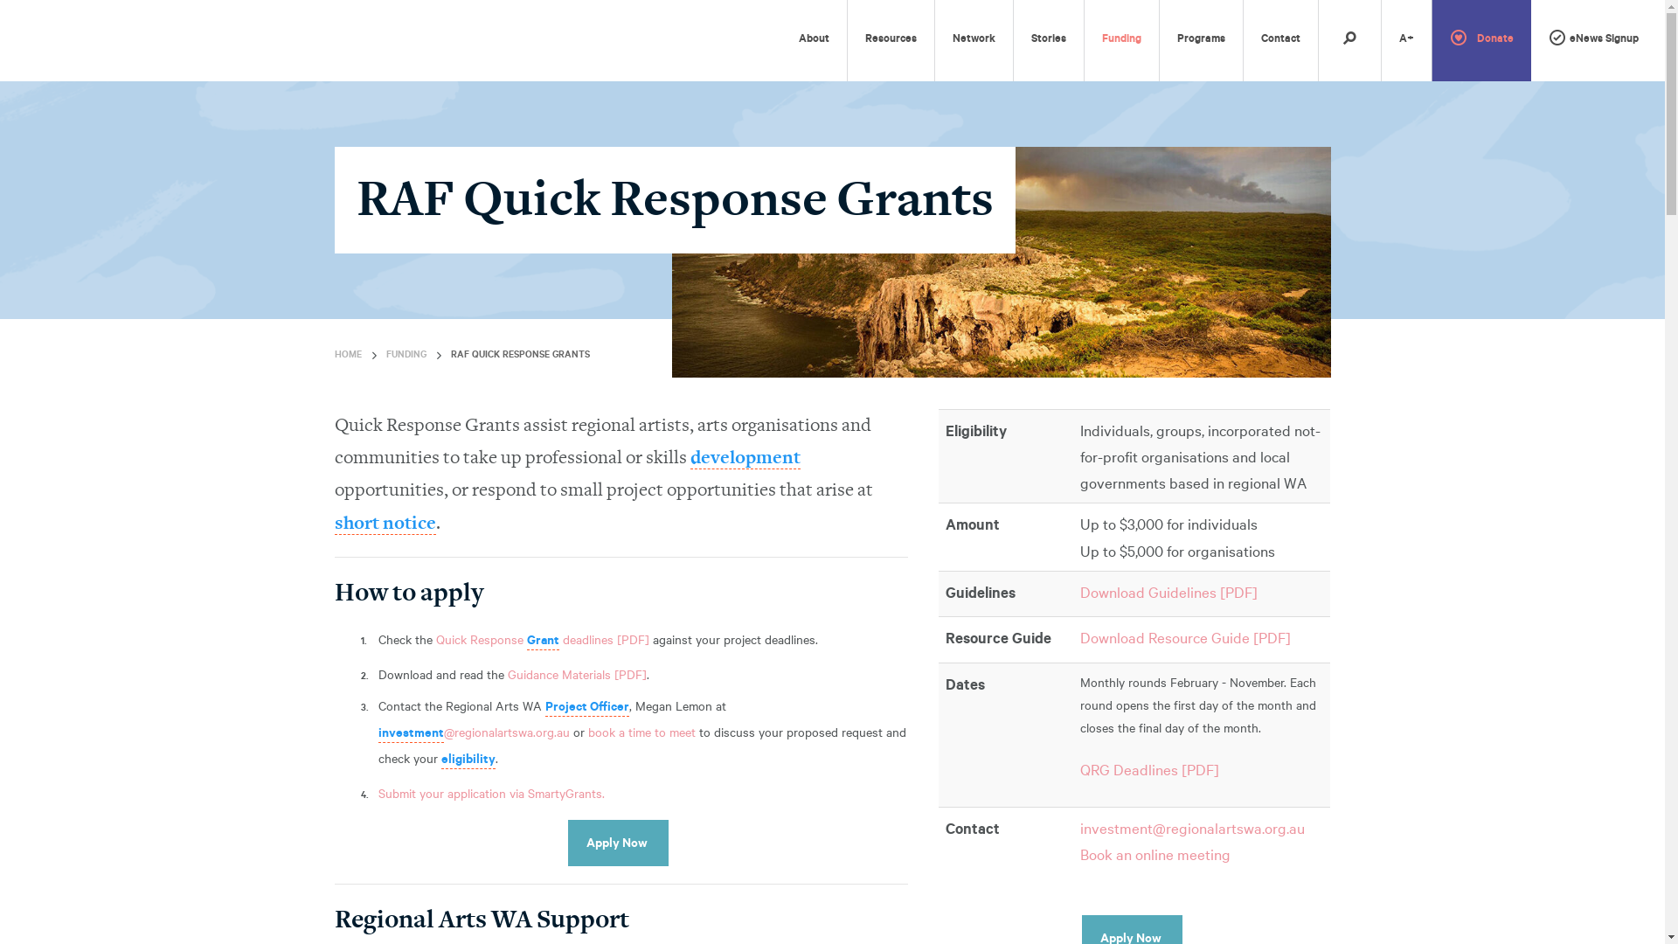 The width and height of the screenshot is (1678, 944). I want to click on HOME, so click(348, 356).